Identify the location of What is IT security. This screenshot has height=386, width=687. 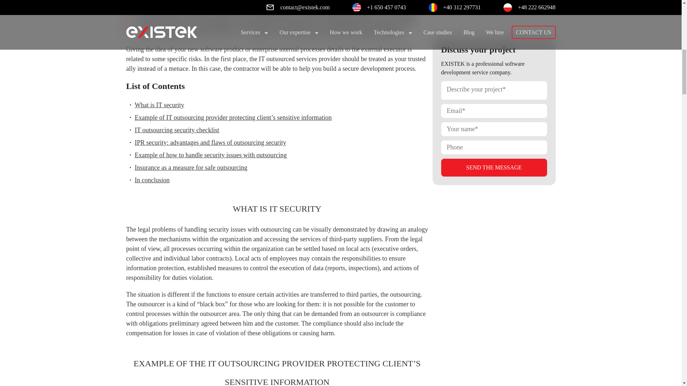
(159, 105).